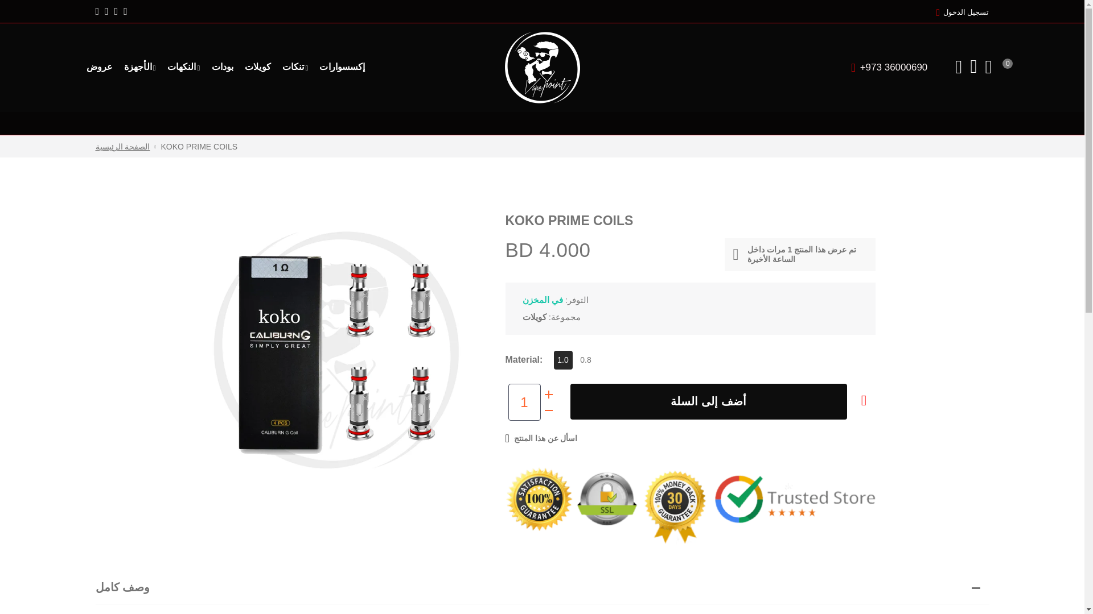  Describe the element at coordinates (709, 401) in the screenshot. I see `BD 4.000` at that location.